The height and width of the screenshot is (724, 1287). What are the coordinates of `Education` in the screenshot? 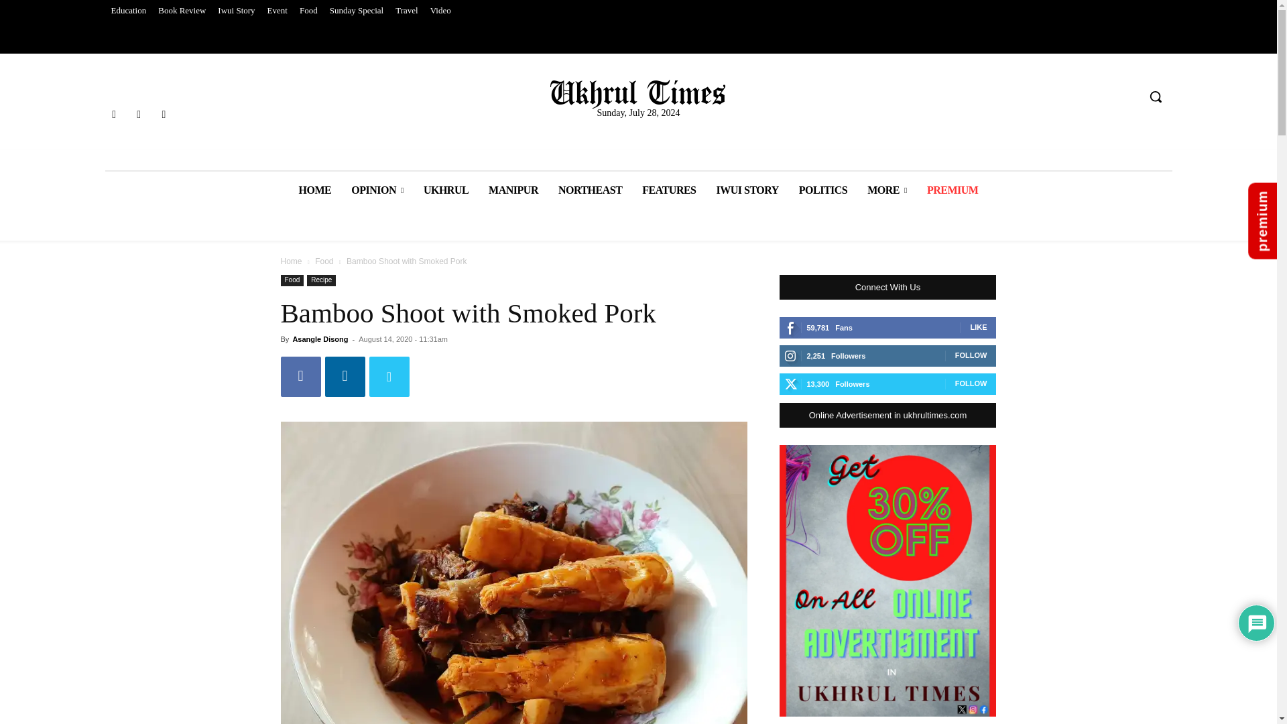 It's located at (127, 11).